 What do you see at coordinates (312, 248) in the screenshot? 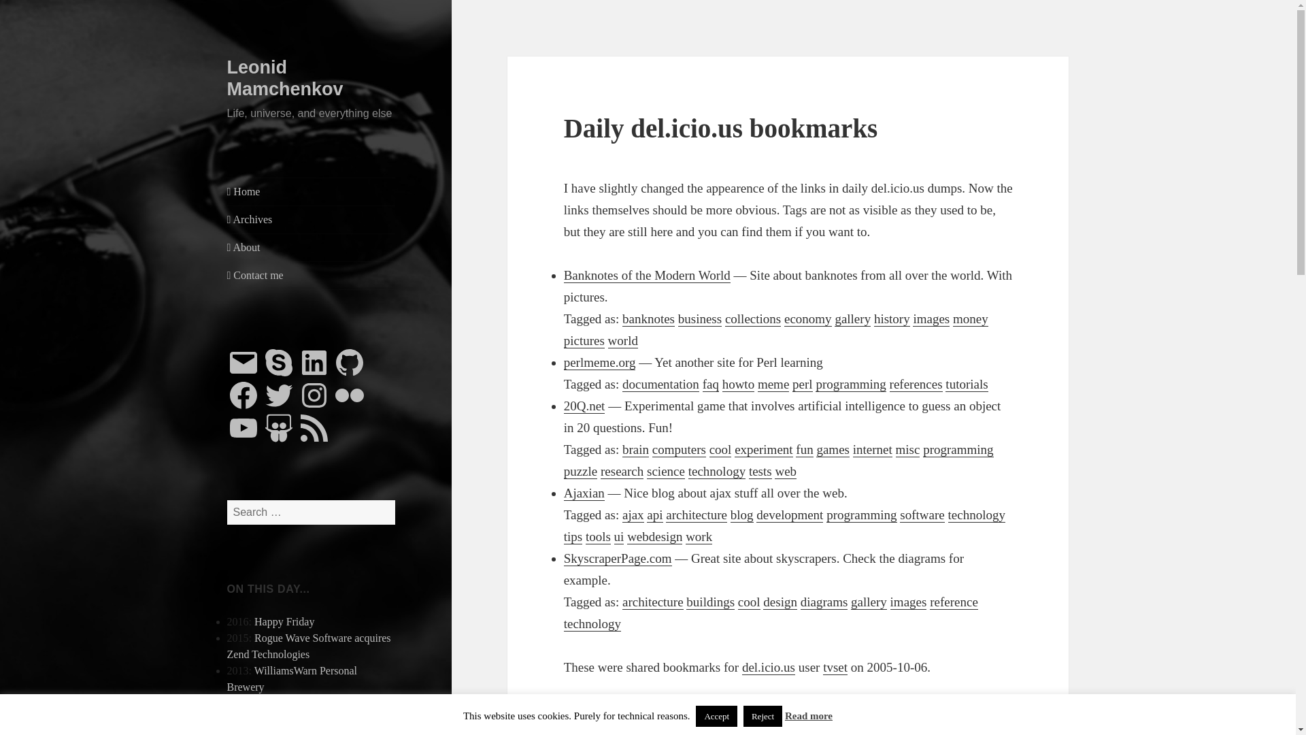
I see `About` at bounding box center [312, 248].